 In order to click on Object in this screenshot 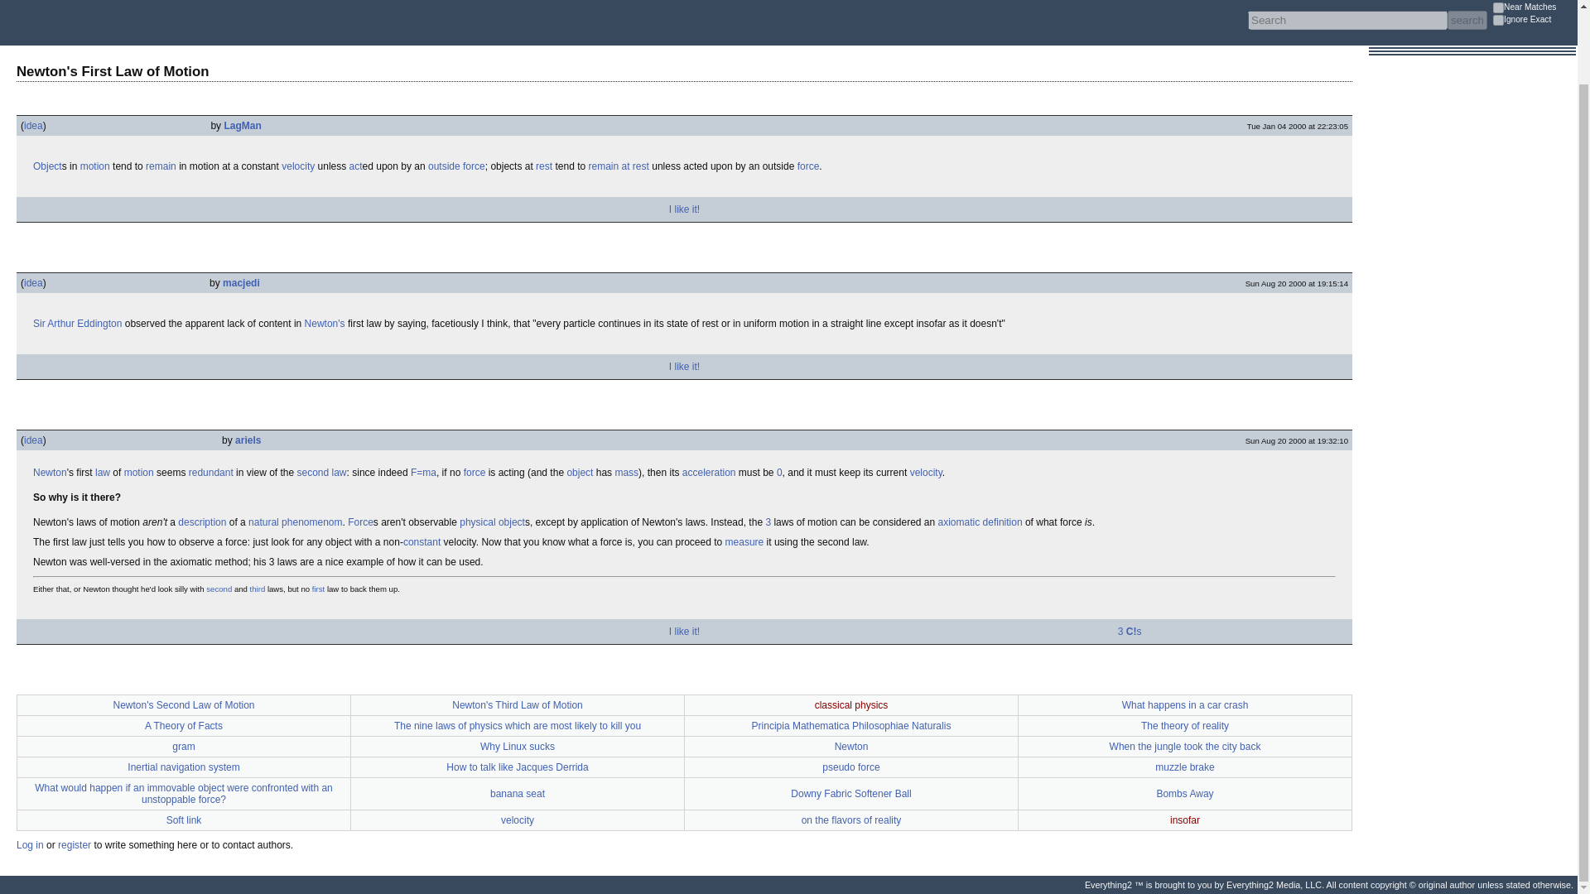, I will do `click(47, 166)`.